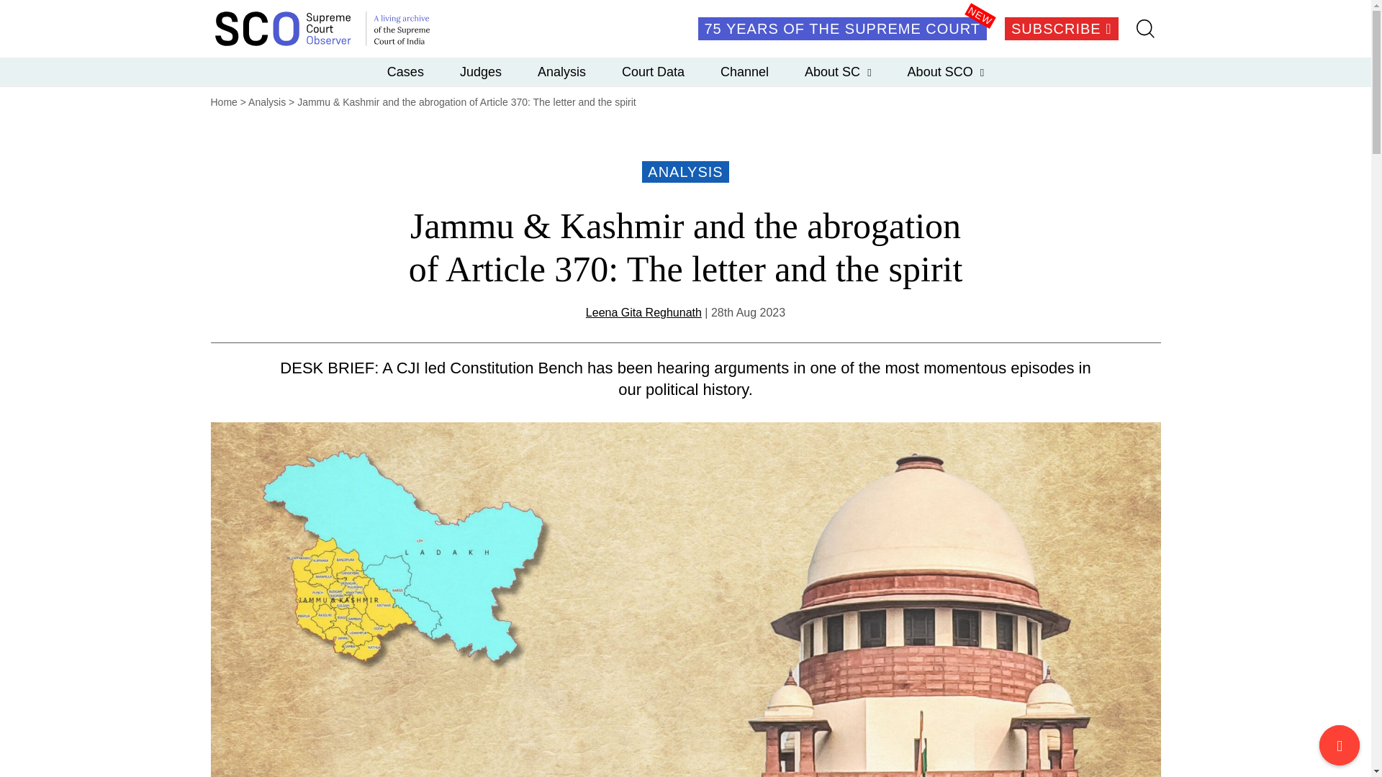  I want to click on Cases, so click(405, 71).